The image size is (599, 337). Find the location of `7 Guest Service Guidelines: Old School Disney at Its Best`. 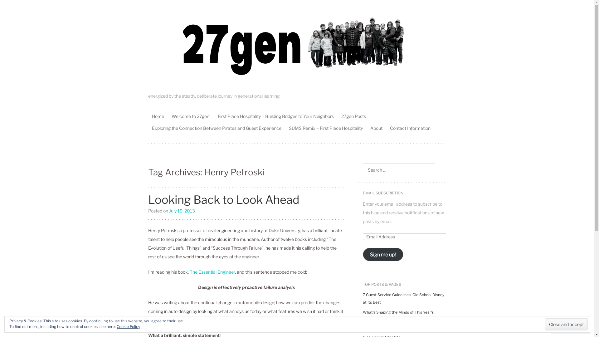

7 Guest Service Guidelines: Old School Disney at Its Best is located at coordinates (403, 298).